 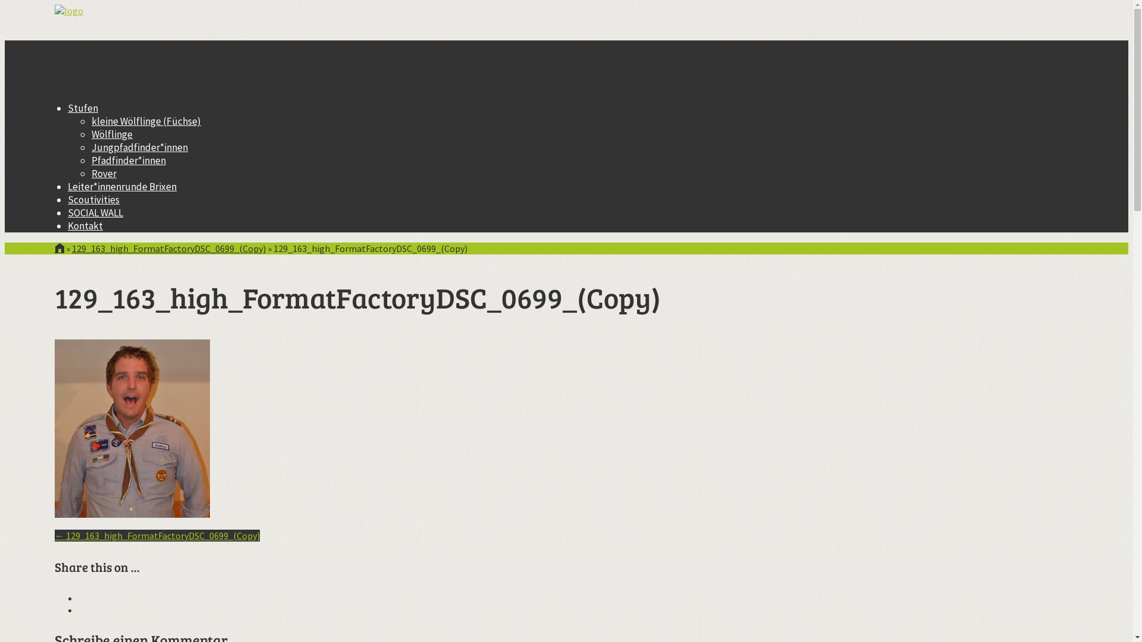 What do you see at coordinates (83, 108) in the screenshot?
I see `Stufen` at bounding box center [83, 108].